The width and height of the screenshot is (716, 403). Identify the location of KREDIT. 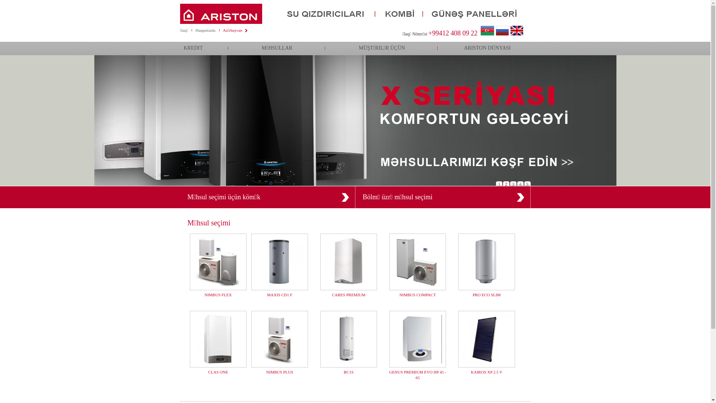
(204, 49).